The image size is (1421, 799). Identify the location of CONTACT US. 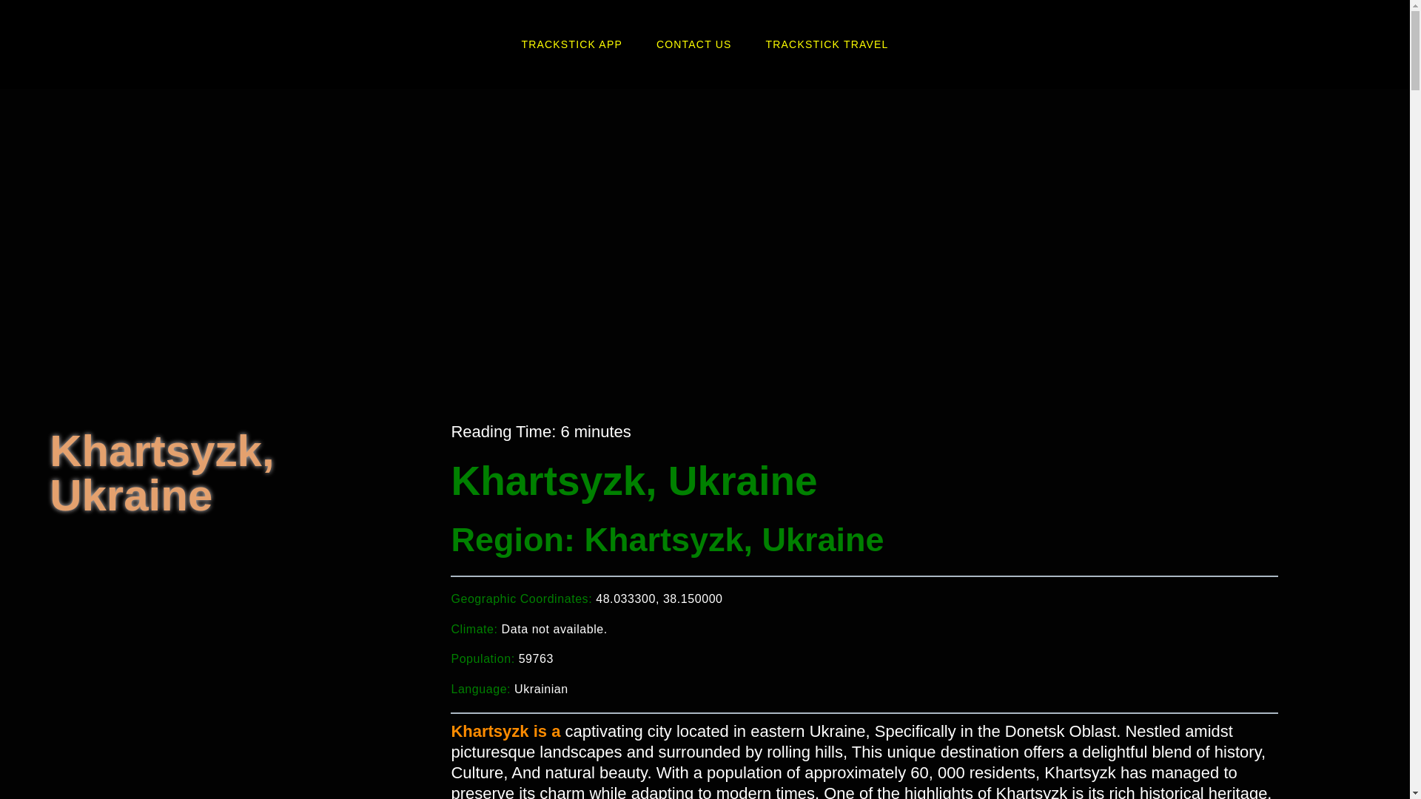
(694, 44).